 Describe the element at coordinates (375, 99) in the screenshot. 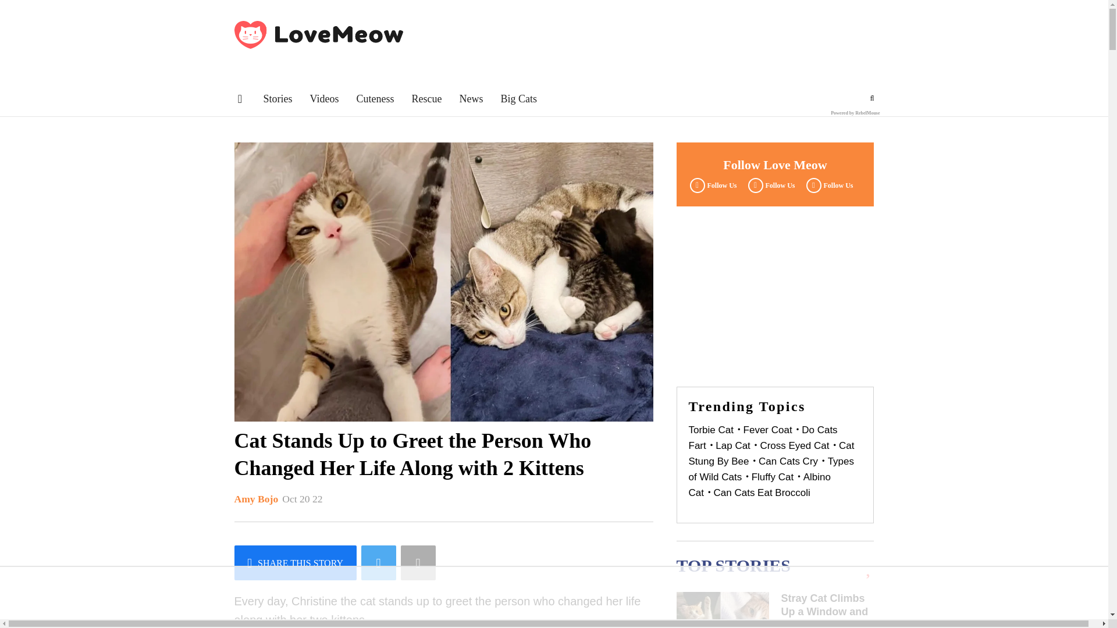

I see `Cuteness` at that location.